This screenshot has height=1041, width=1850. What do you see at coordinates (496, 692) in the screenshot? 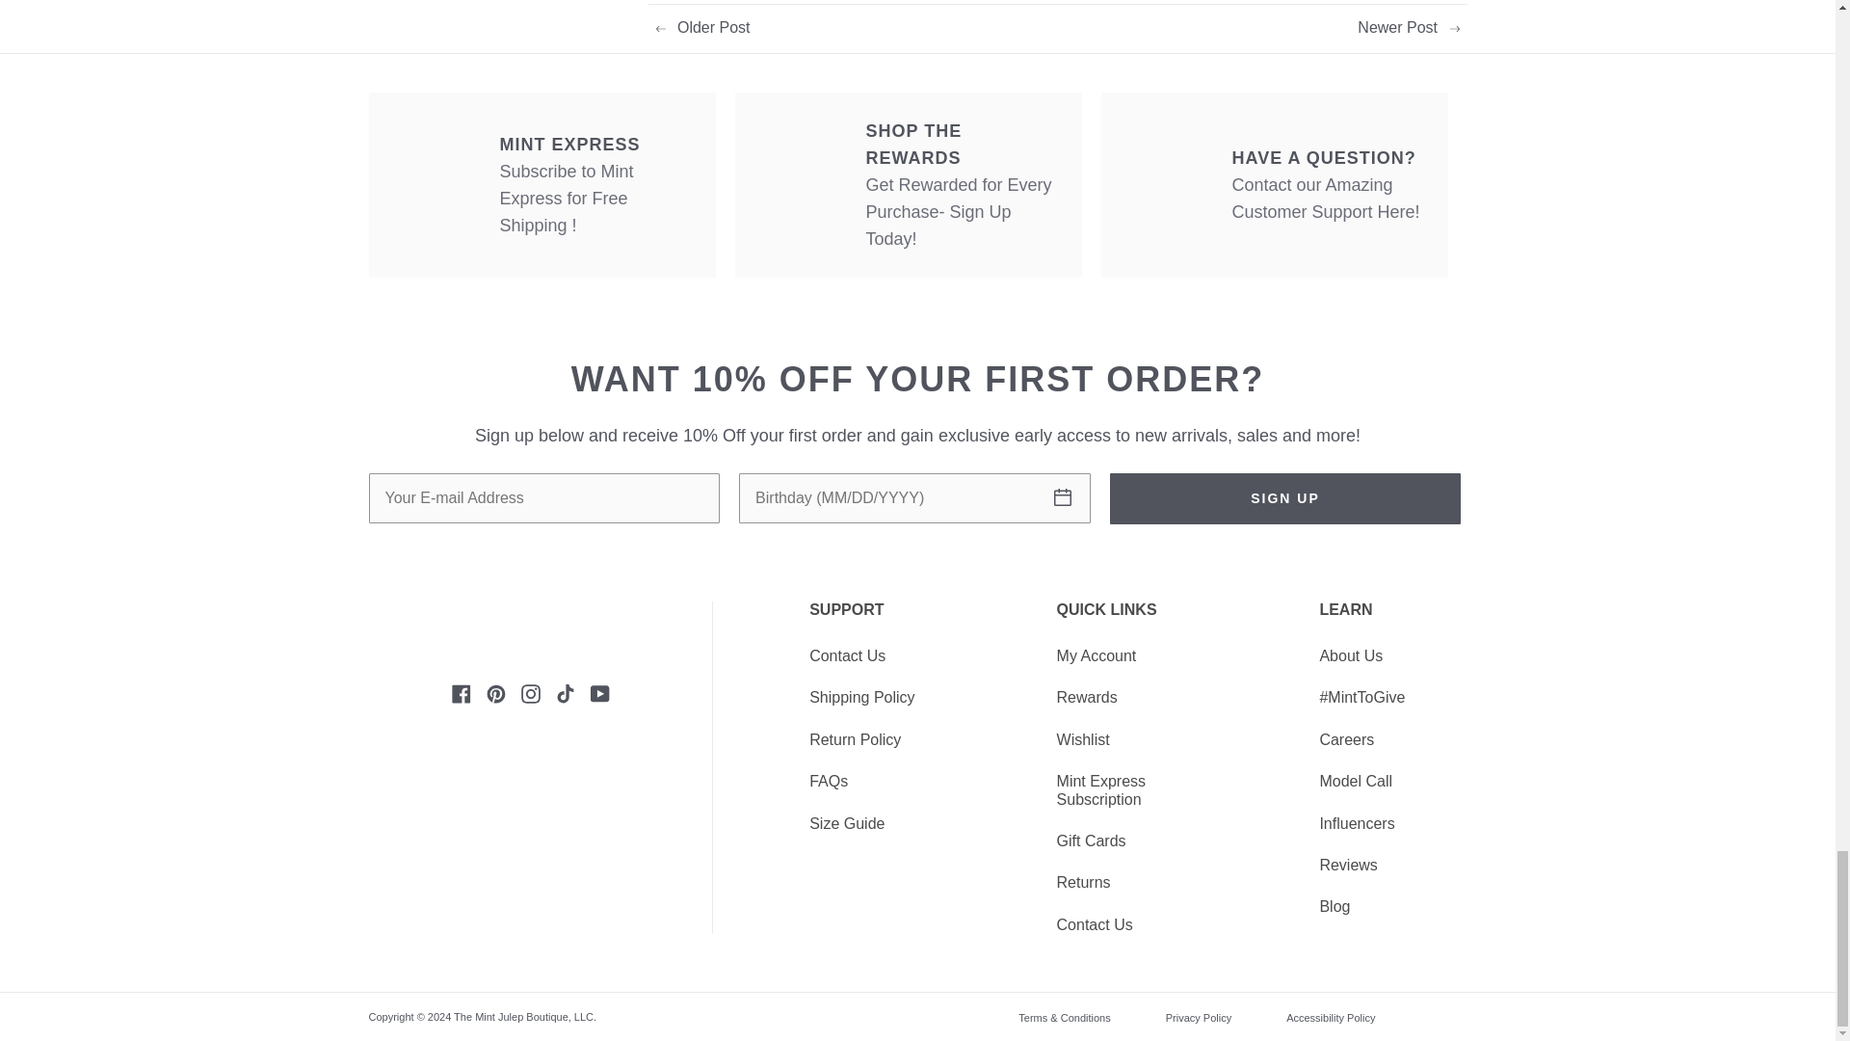
I see `Shop the Mint on Pinterest` at bounding box center [496, 692].